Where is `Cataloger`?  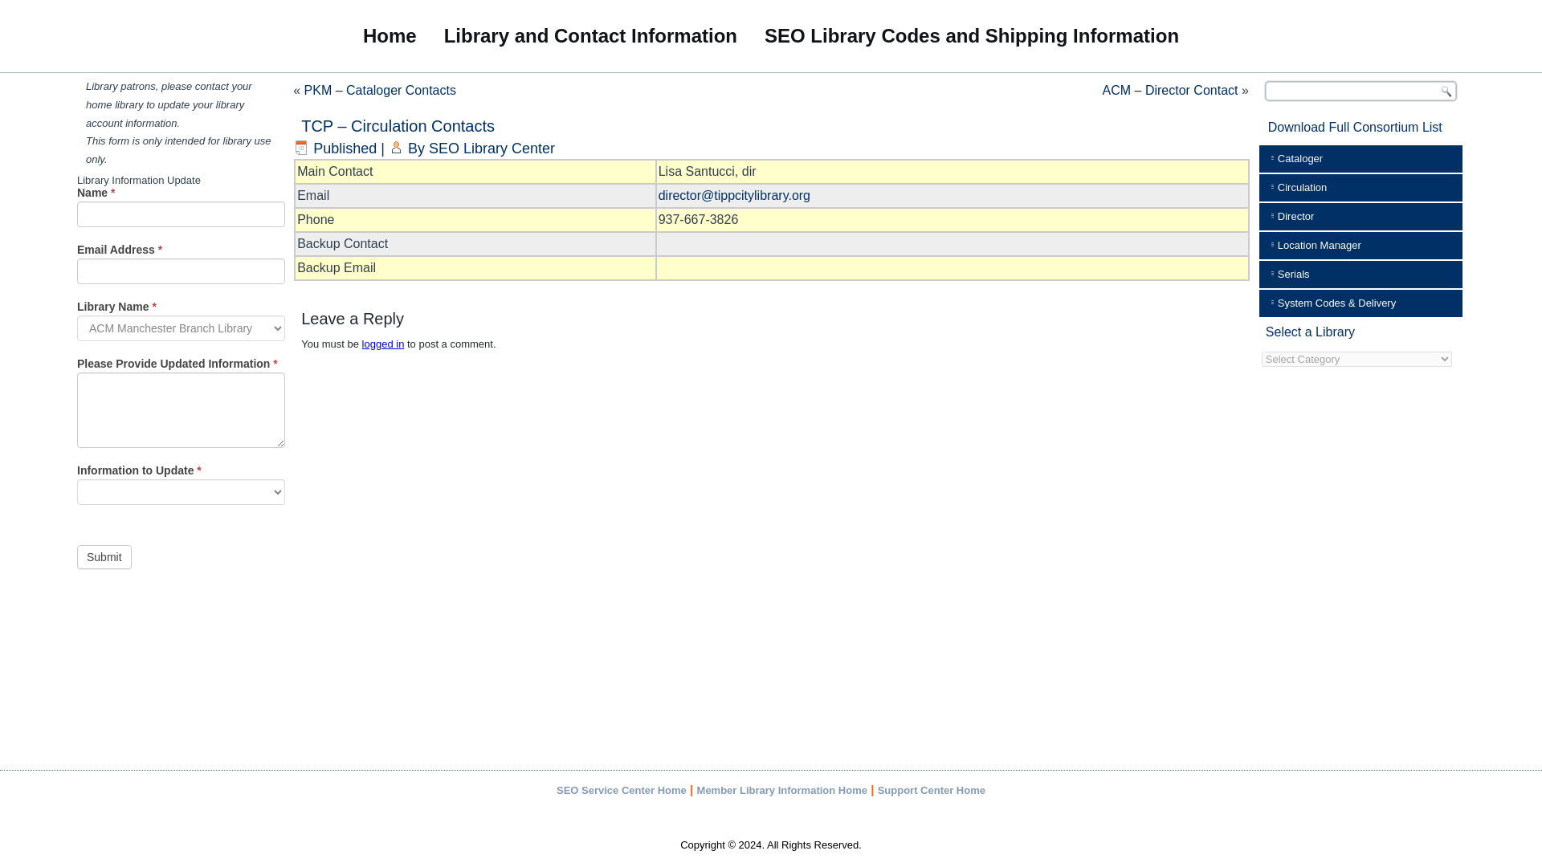 Cataloger is located at coordinates (1360, 159).